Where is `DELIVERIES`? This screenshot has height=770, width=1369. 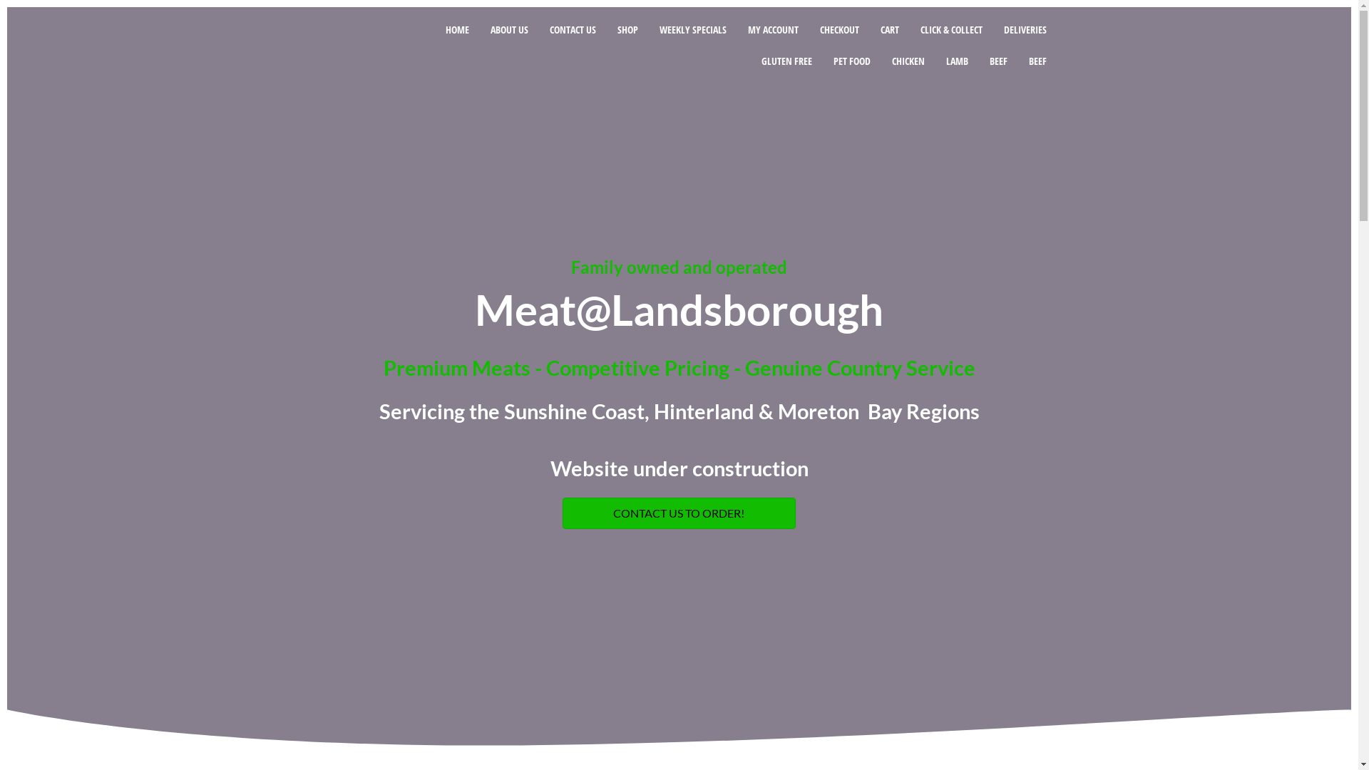
DELIVERIES is located at coordinates (1025, 30).